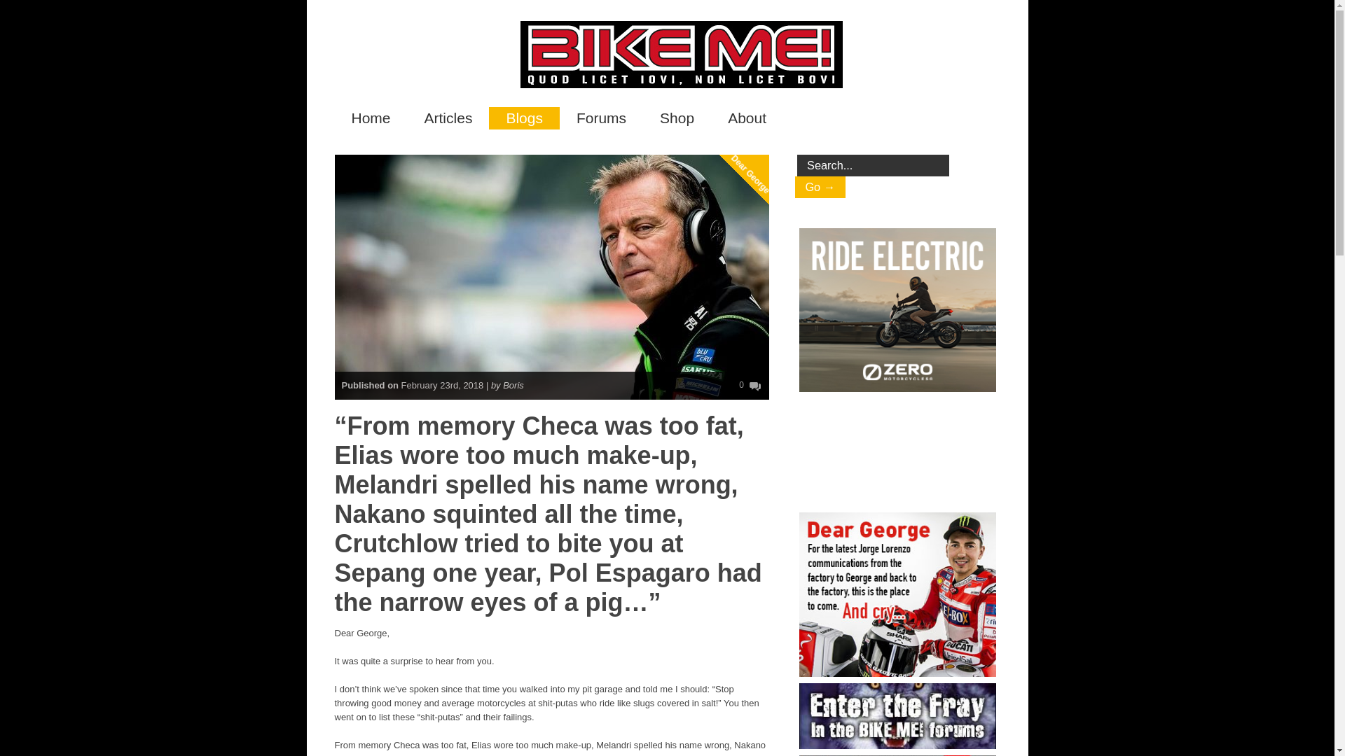 The height and width of the screenshot is (756, 1345). Describe the element at coordinates (448, 118) in the screenshot. I see `Articles` at that location.